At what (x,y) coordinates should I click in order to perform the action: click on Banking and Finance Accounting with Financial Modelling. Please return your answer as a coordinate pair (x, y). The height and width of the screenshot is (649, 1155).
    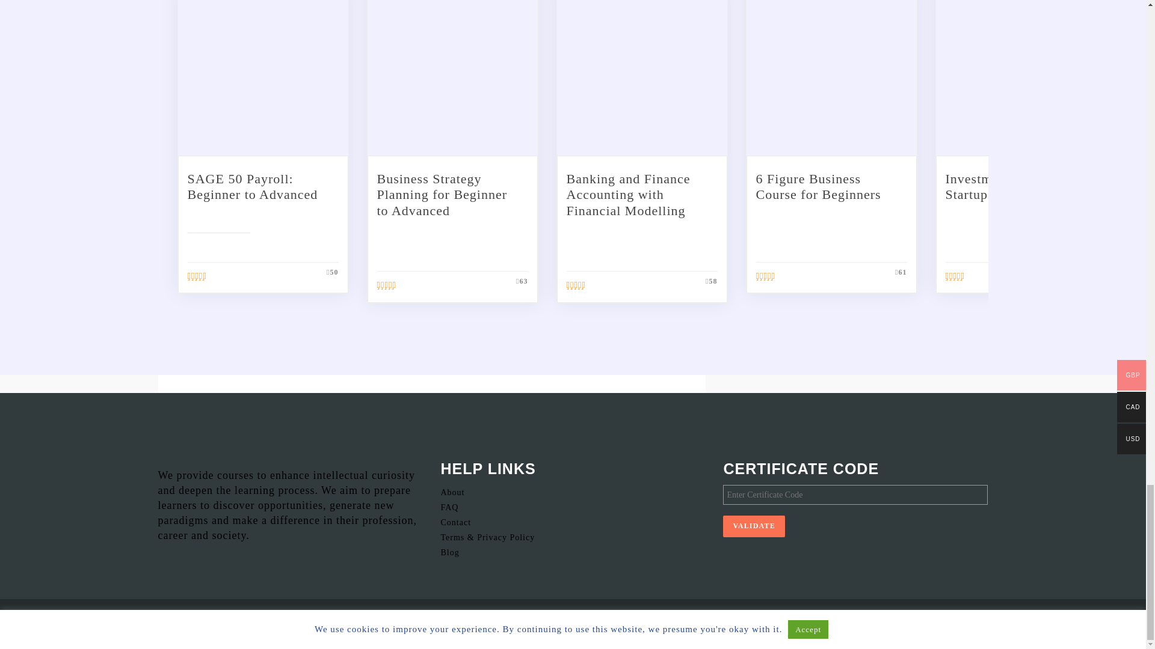
    Looking at the image, I should click on (629, 195).